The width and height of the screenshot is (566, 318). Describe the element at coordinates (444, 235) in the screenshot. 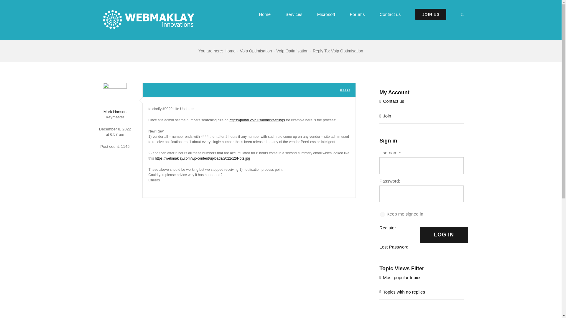

I see `LOG IN` at that location.